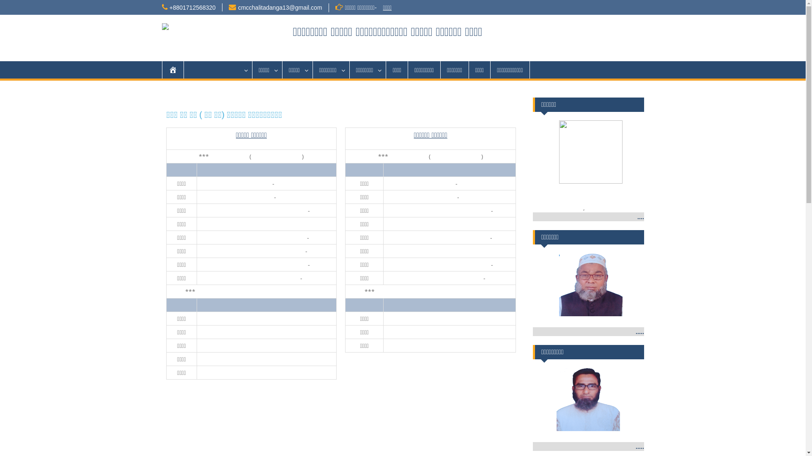 This screenshot has width=812, height=456. I want to click on +8801712568320, so click(192, 8).